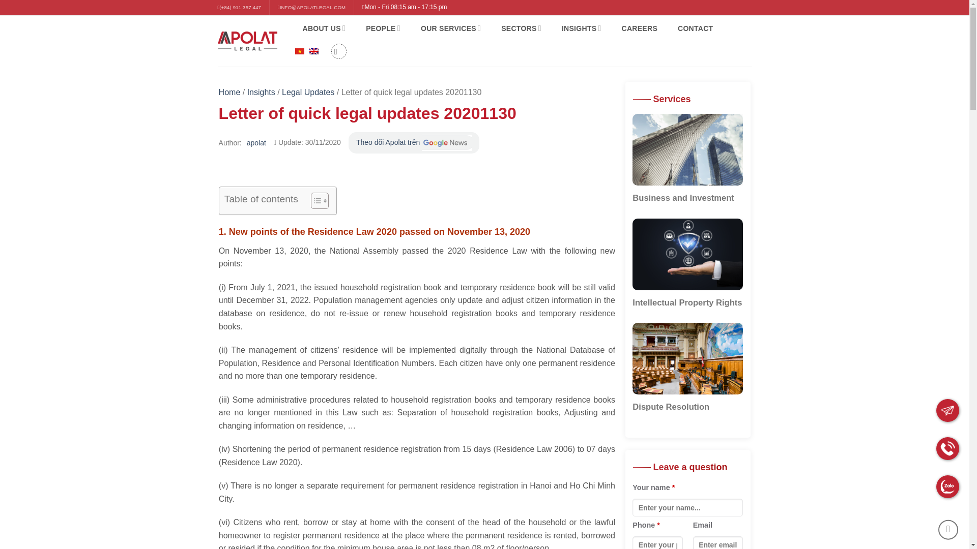  I want to click on PEOPLE, so click(383, 27).